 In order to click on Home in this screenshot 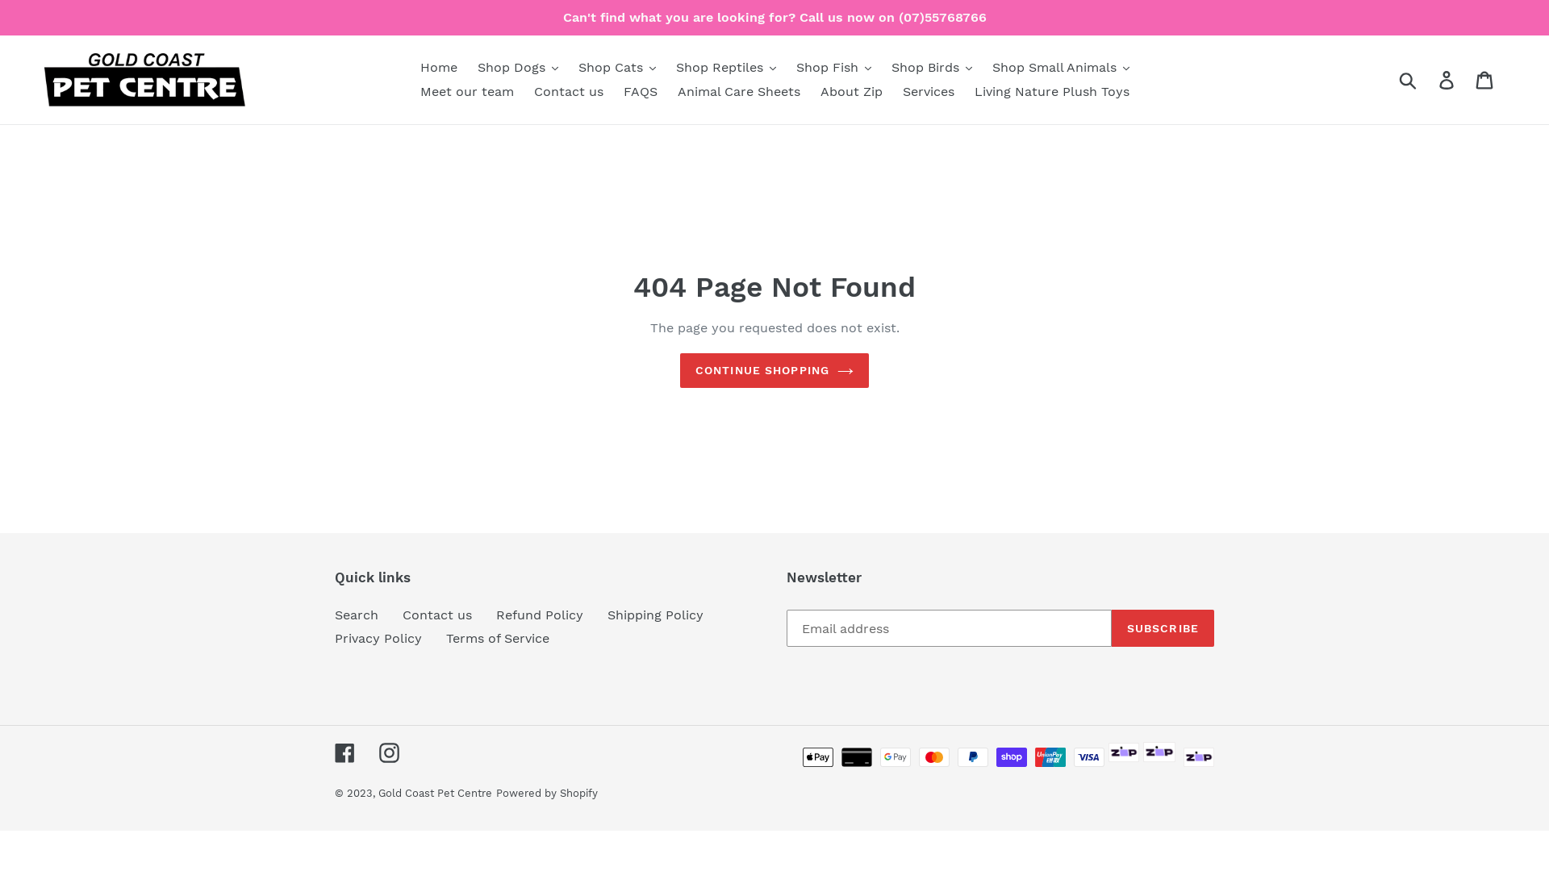, I will do `click(438, 68)`.